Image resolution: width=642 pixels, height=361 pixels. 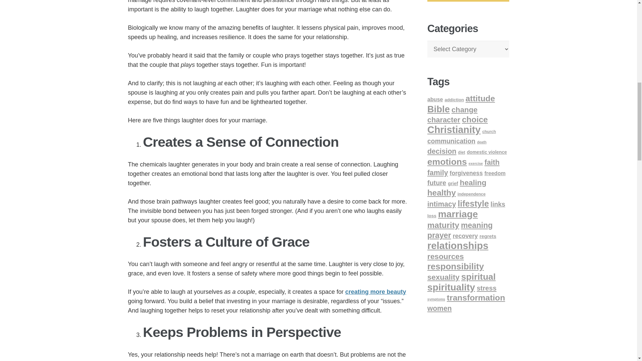 What do you see at coordinates (435, 99) in the screenshot?
I see `abuse` at bounding box center [435, 99].